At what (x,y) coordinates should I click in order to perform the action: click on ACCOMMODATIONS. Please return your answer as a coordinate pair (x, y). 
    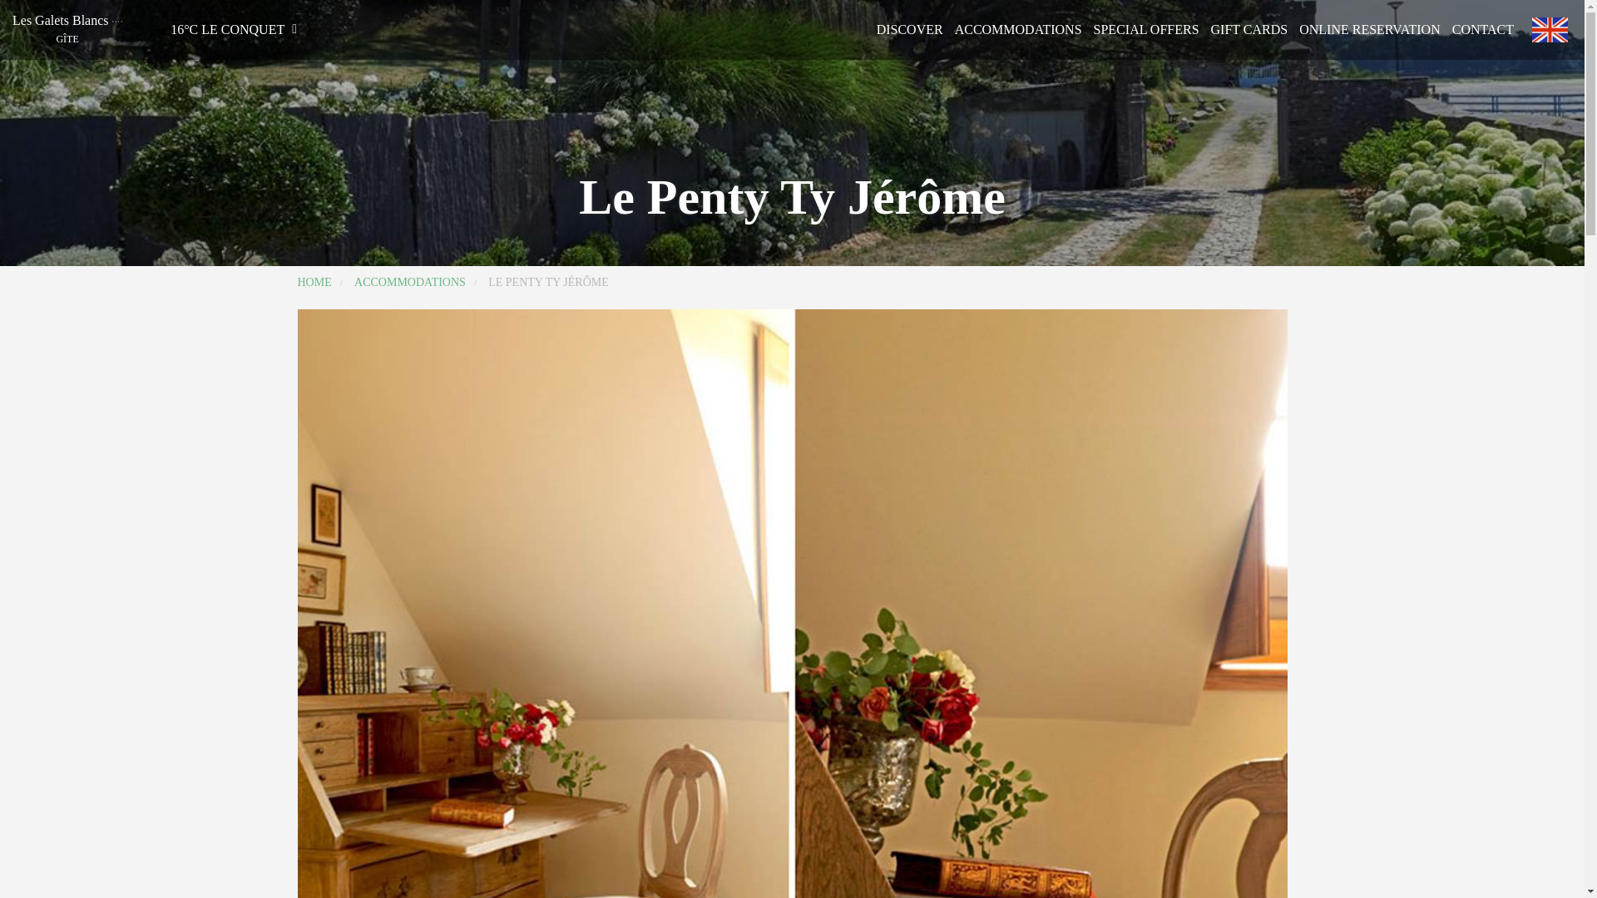
    Looking at the image, I should click on (1018, 30).